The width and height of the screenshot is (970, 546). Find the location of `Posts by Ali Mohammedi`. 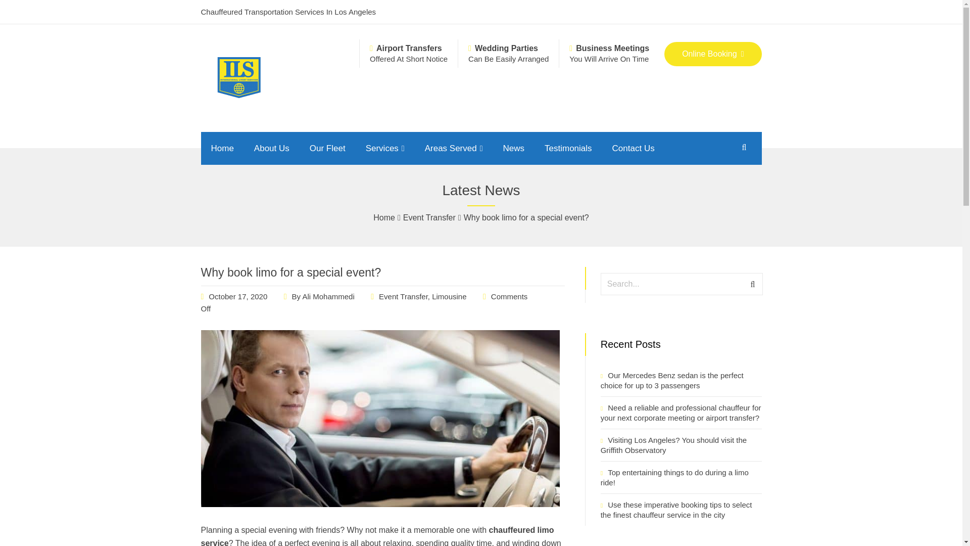

Posts by Ali Mohammedi is located at coordinates (327, 296).